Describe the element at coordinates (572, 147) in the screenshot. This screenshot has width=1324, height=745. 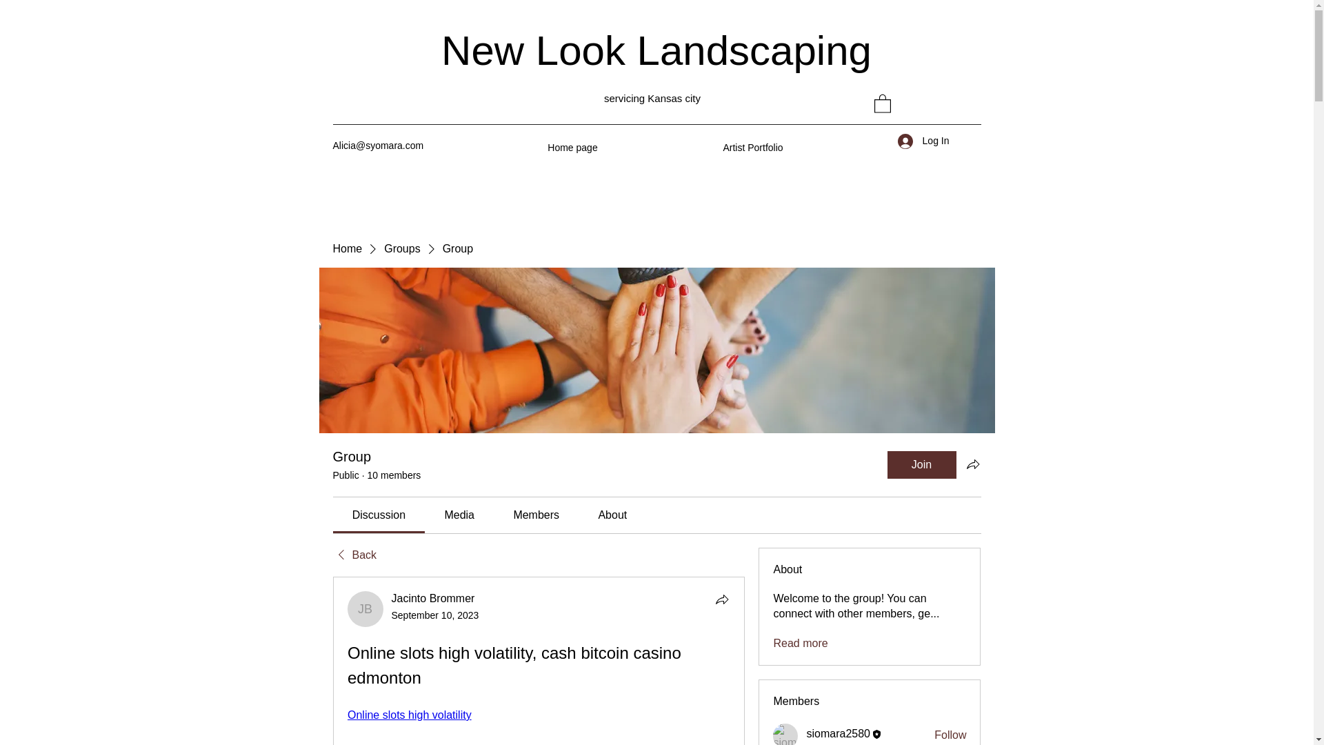
I see `Home page` at that location.